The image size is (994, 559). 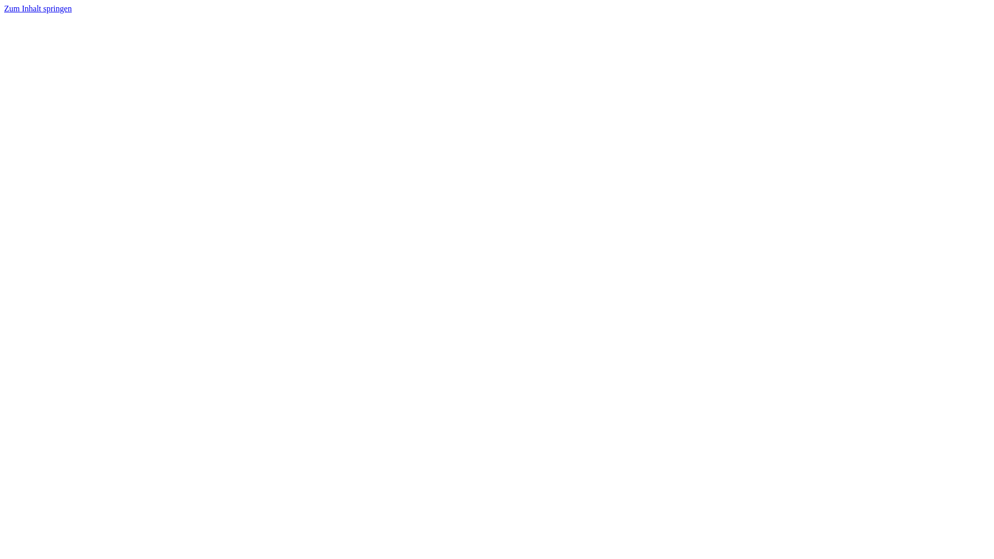 What do you see at coordinates (38, 8) in the screenshot?
I see `Zum Inhalt springen` at bounding box center [38, 8].